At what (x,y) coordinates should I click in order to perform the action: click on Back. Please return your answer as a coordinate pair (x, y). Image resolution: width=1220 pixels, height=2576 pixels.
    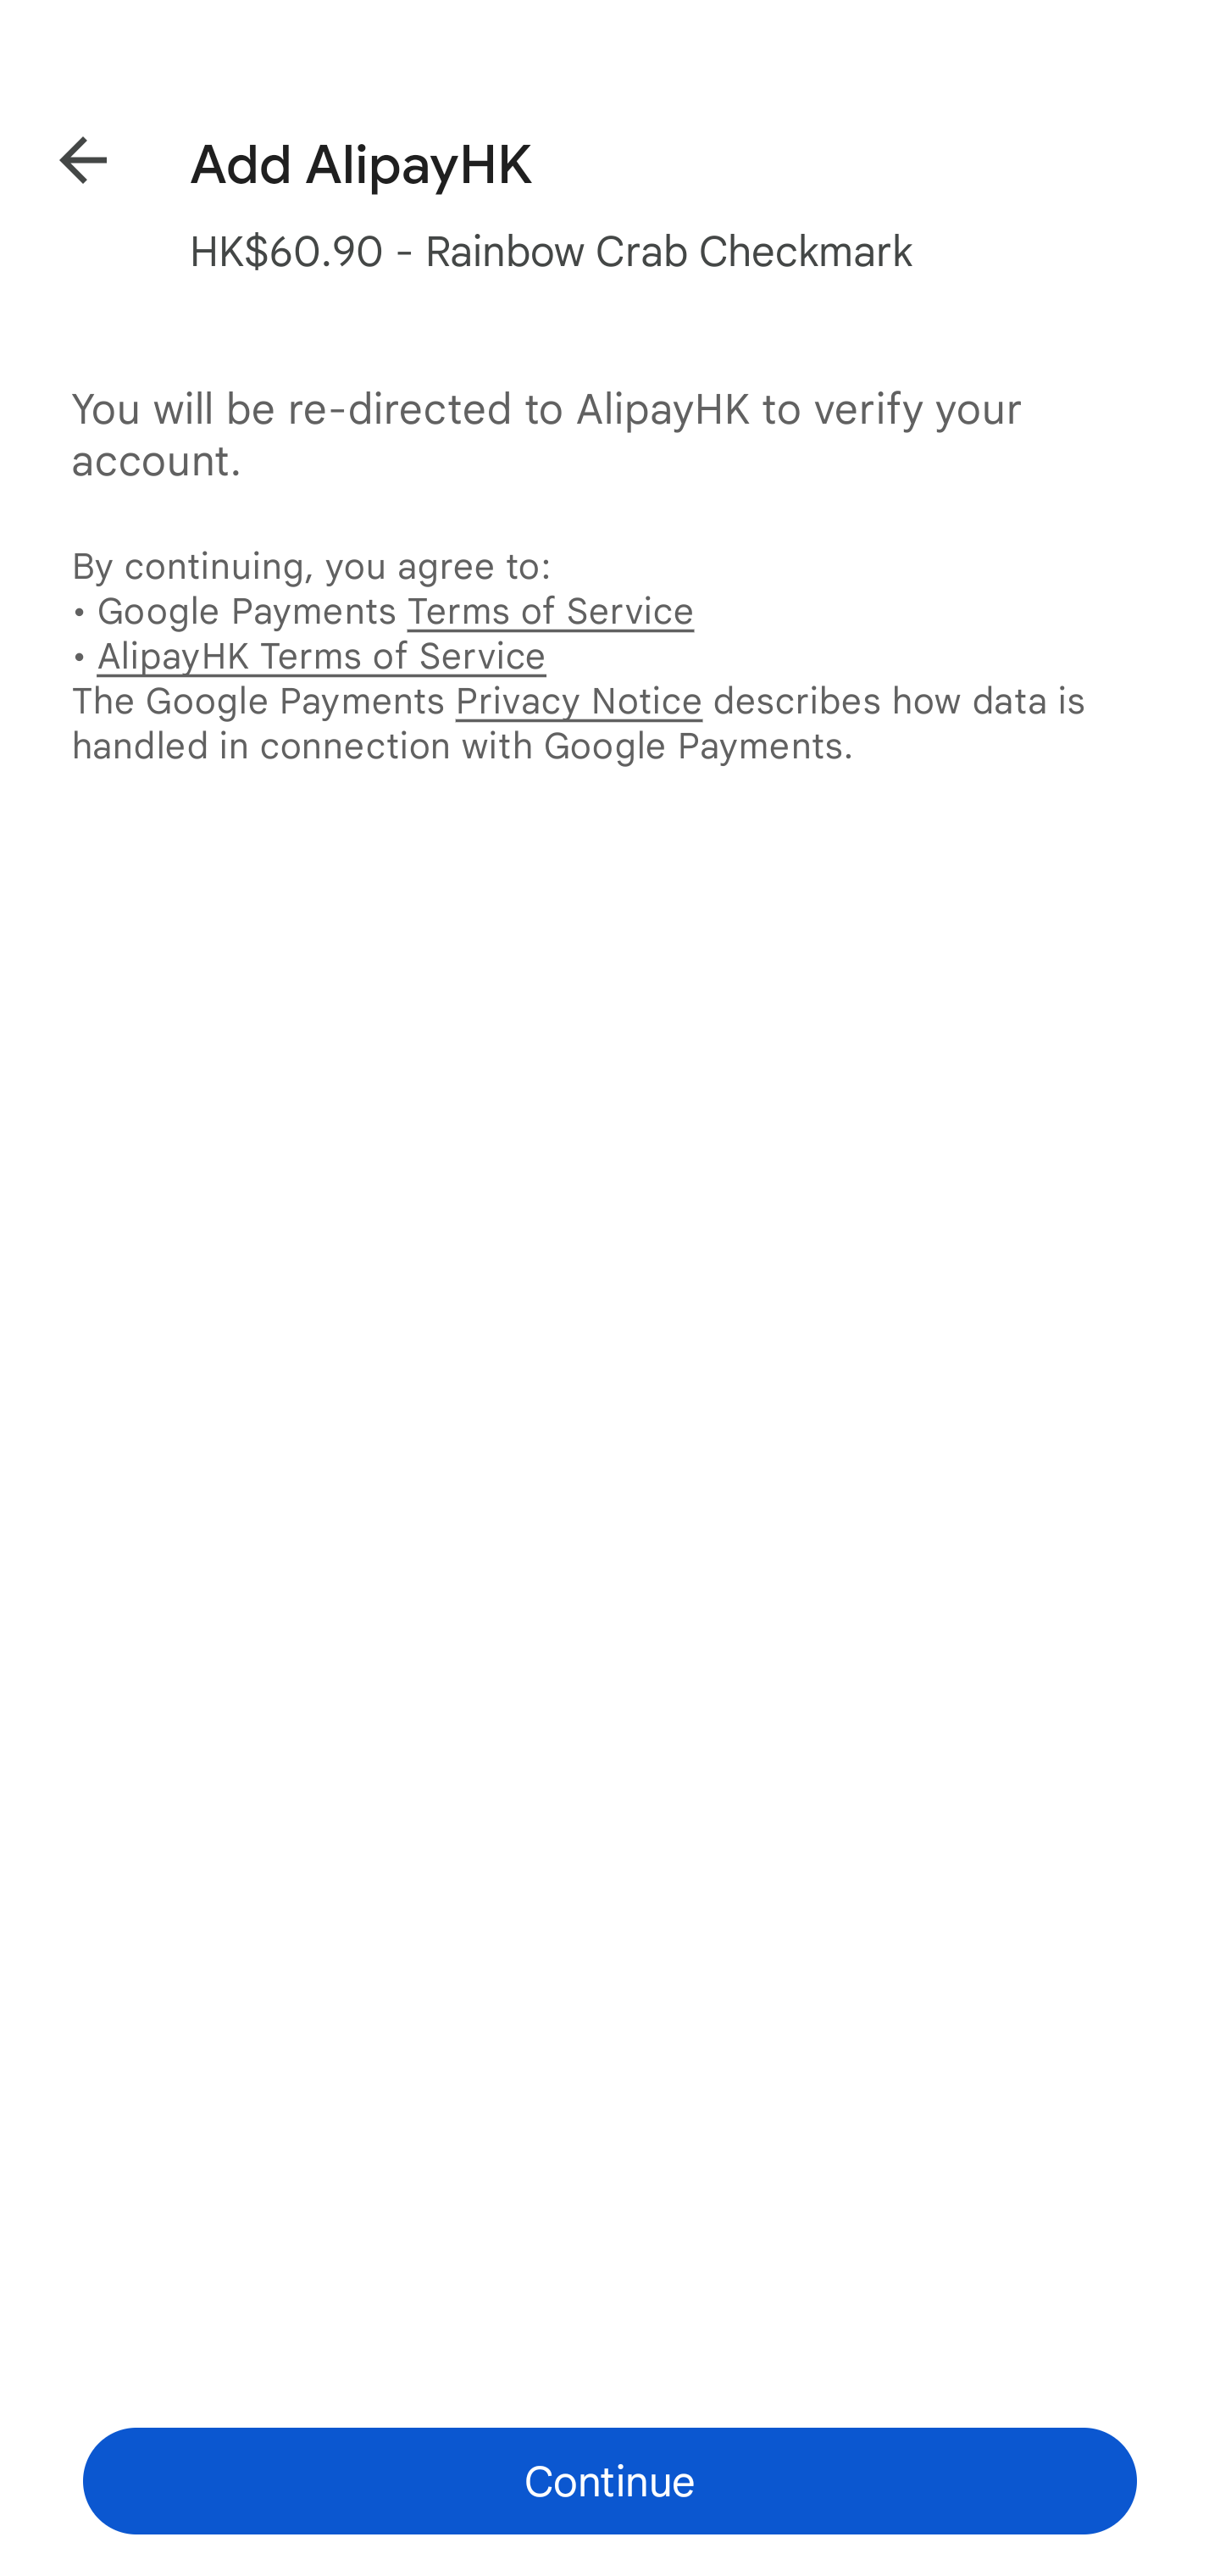
    Looking at the image, I should click on (59, 154).